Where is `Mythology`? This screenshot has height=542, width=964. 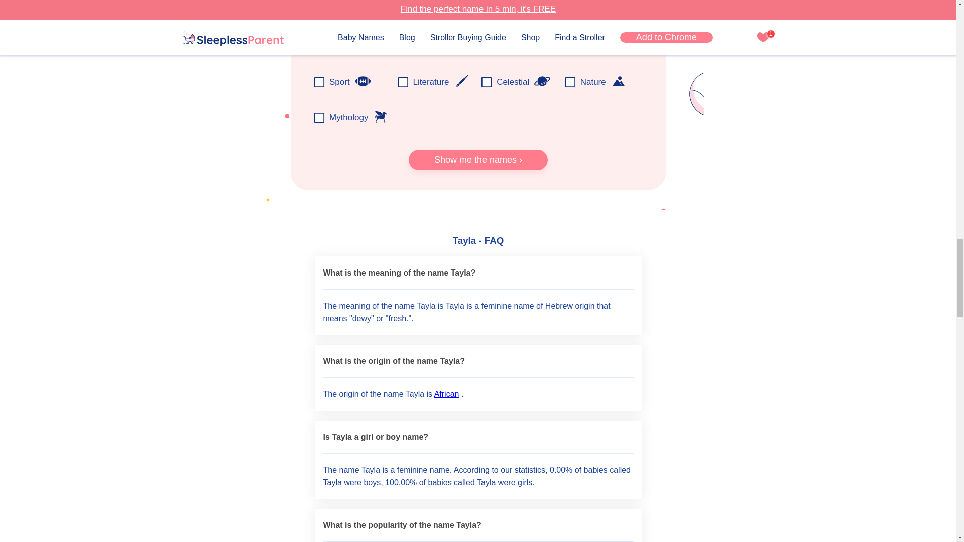
Mythology is located at coordinates (381, 117).